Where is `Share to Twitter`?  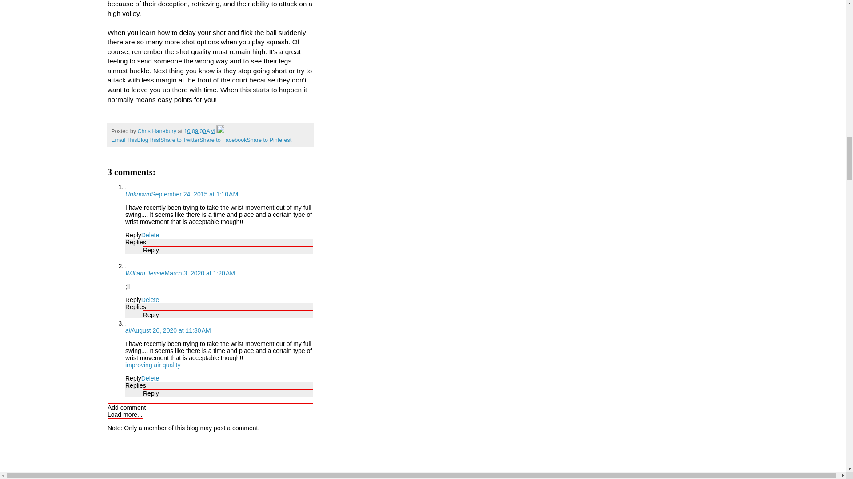
Share to Twitter is located at coordinates (179, 140).